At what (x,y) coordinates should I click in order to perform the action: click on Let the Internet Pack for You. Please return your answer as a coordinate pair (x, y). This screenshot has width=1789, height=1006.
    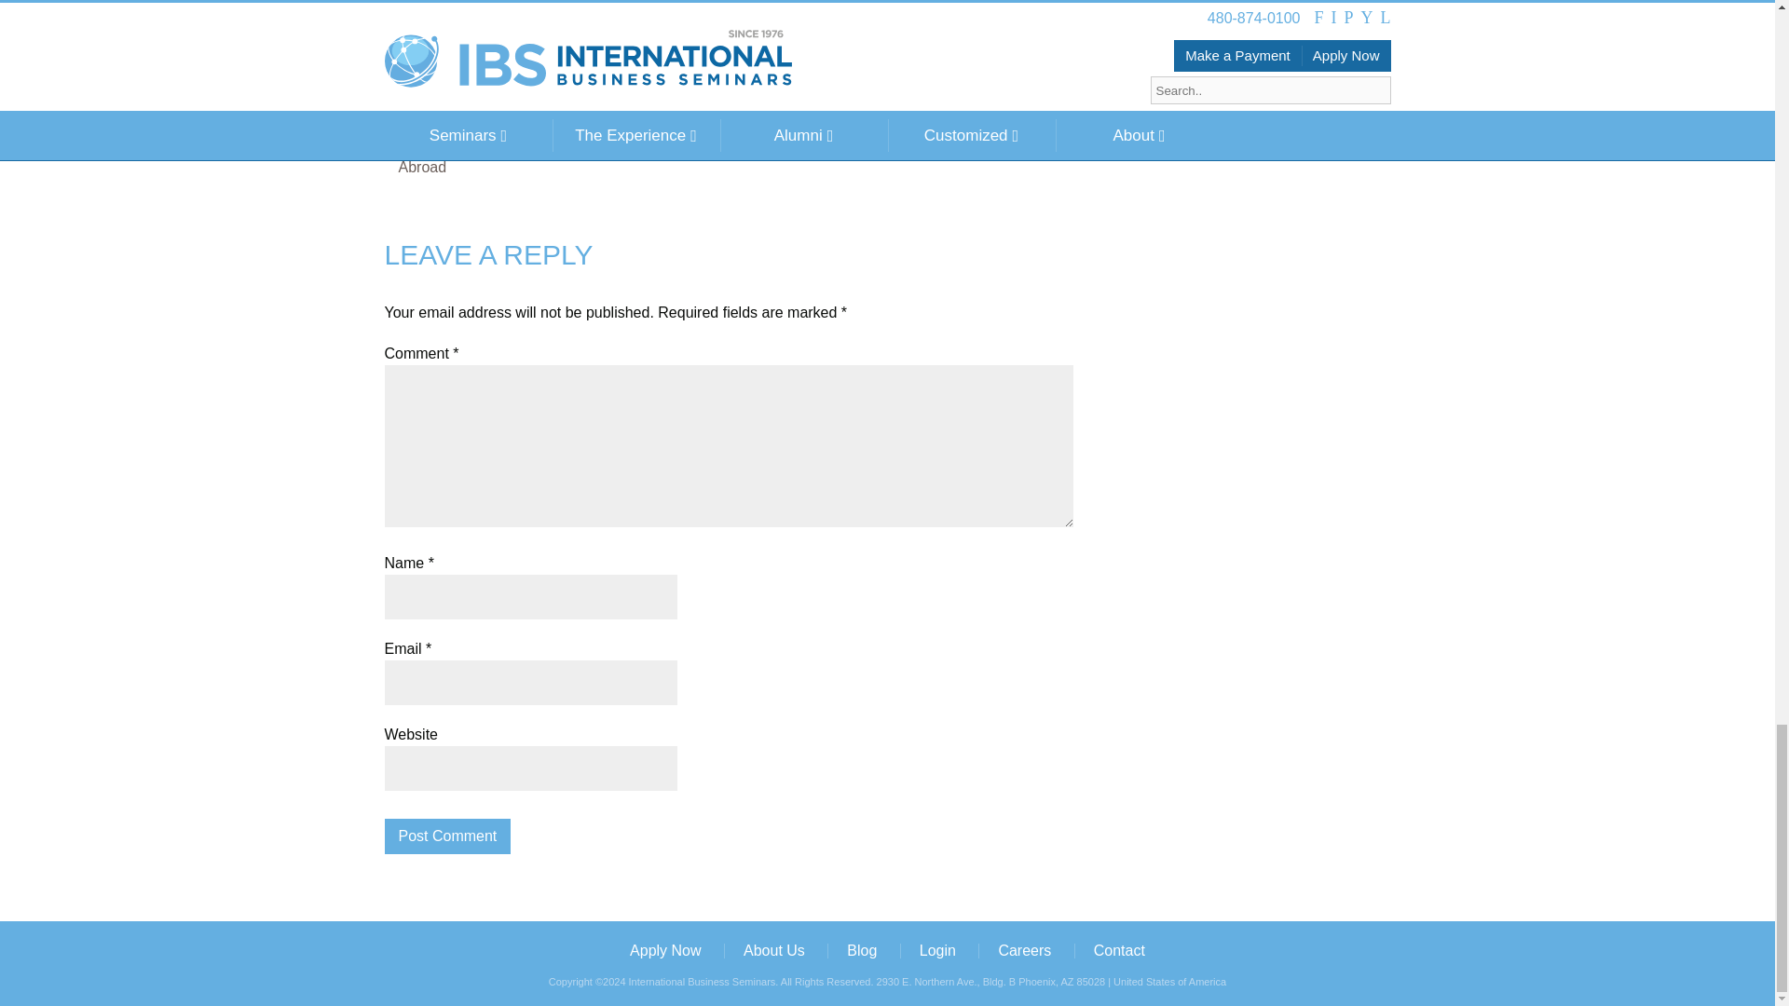
    Looking at the image, I should click on (490, 50).